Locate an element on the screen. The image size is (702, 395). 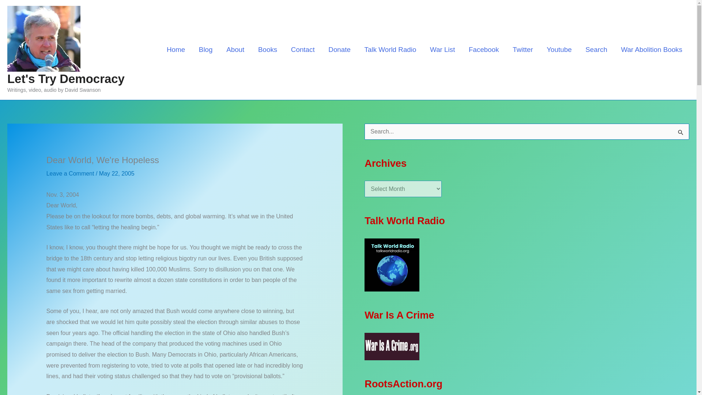
About is located at coordinates (235, 49).